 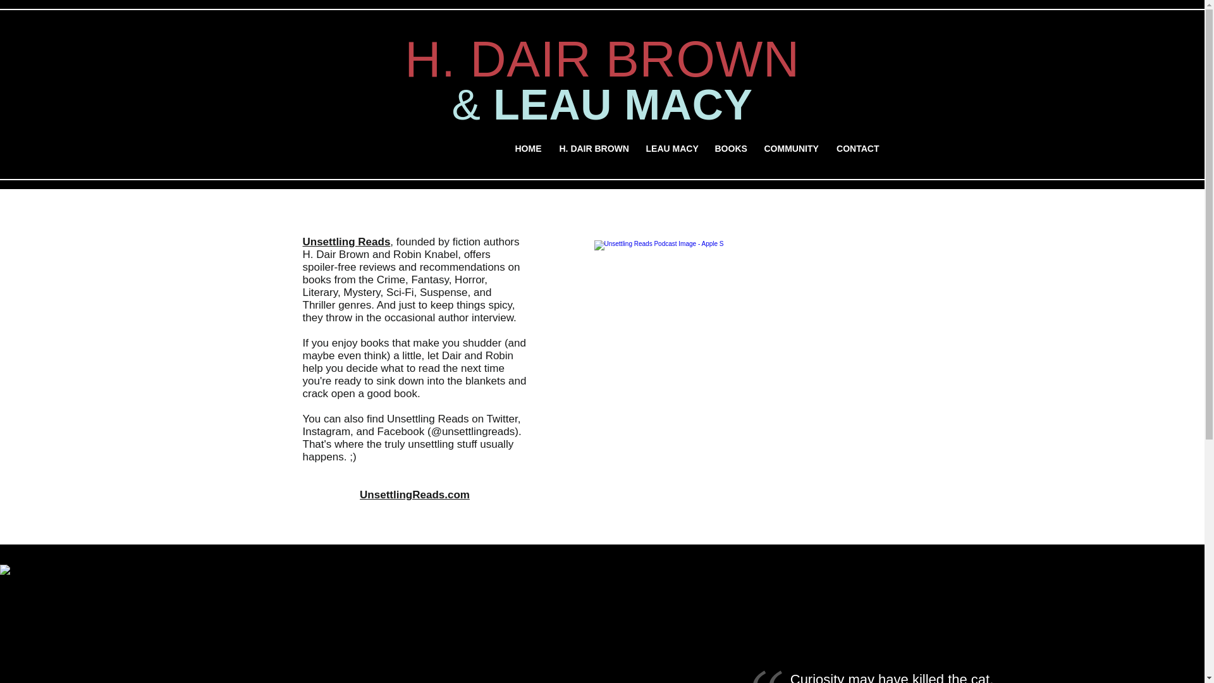 I want to click on HOME, so click(x=527, y=149).